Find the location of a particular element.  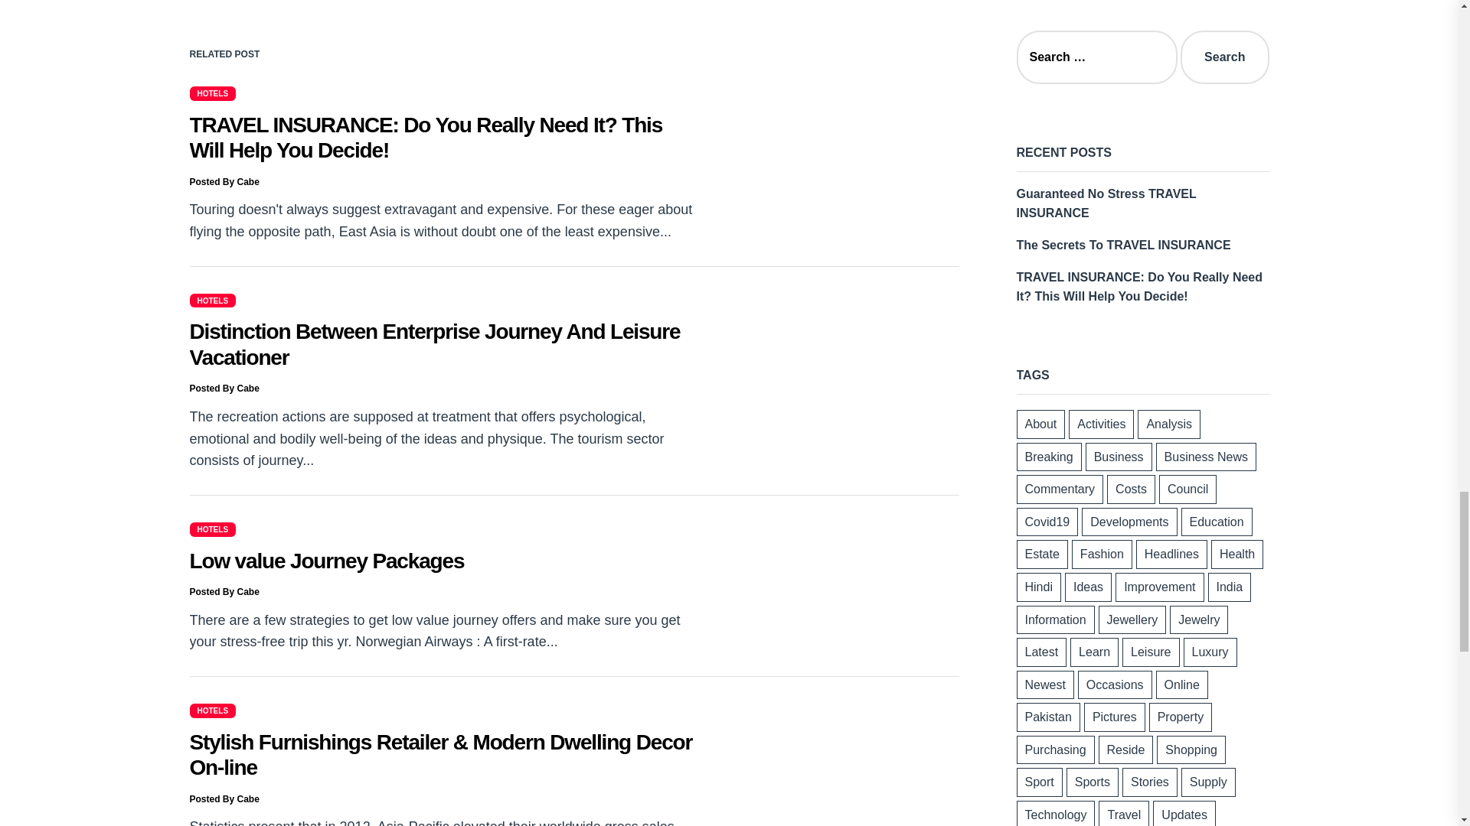

Posted By Cabe is located at coordinates (224, 182).